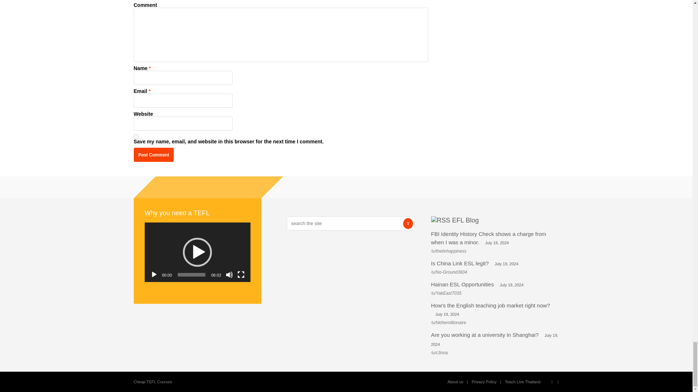 The image size is (698, 392). I want to click on Mute, so click(229, 274).